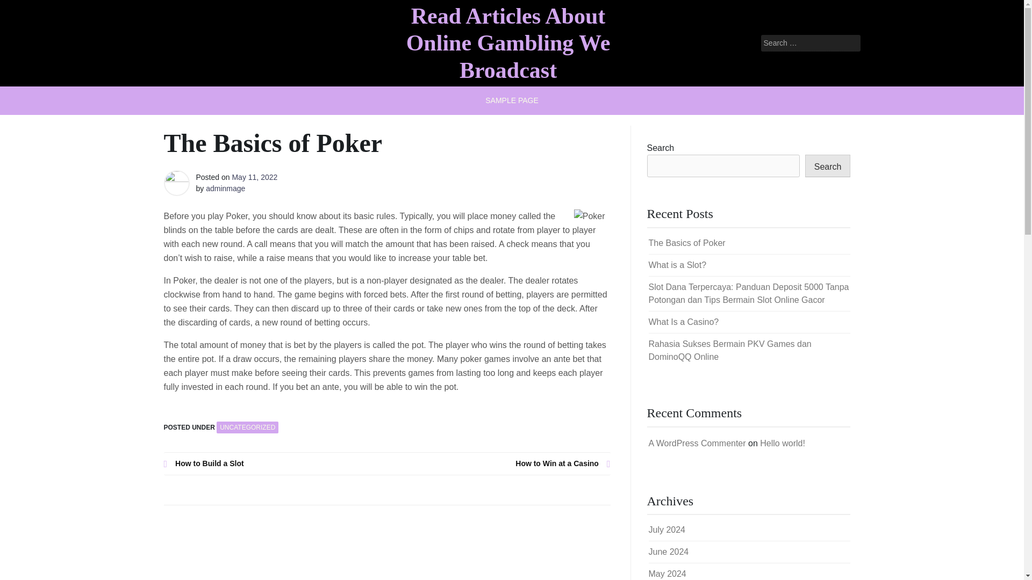 The width and height of the screenshot is (1032, 580). Describe the element at coordinates (677, 265) in the screenshot. I see `What is a Slot?` at that location.